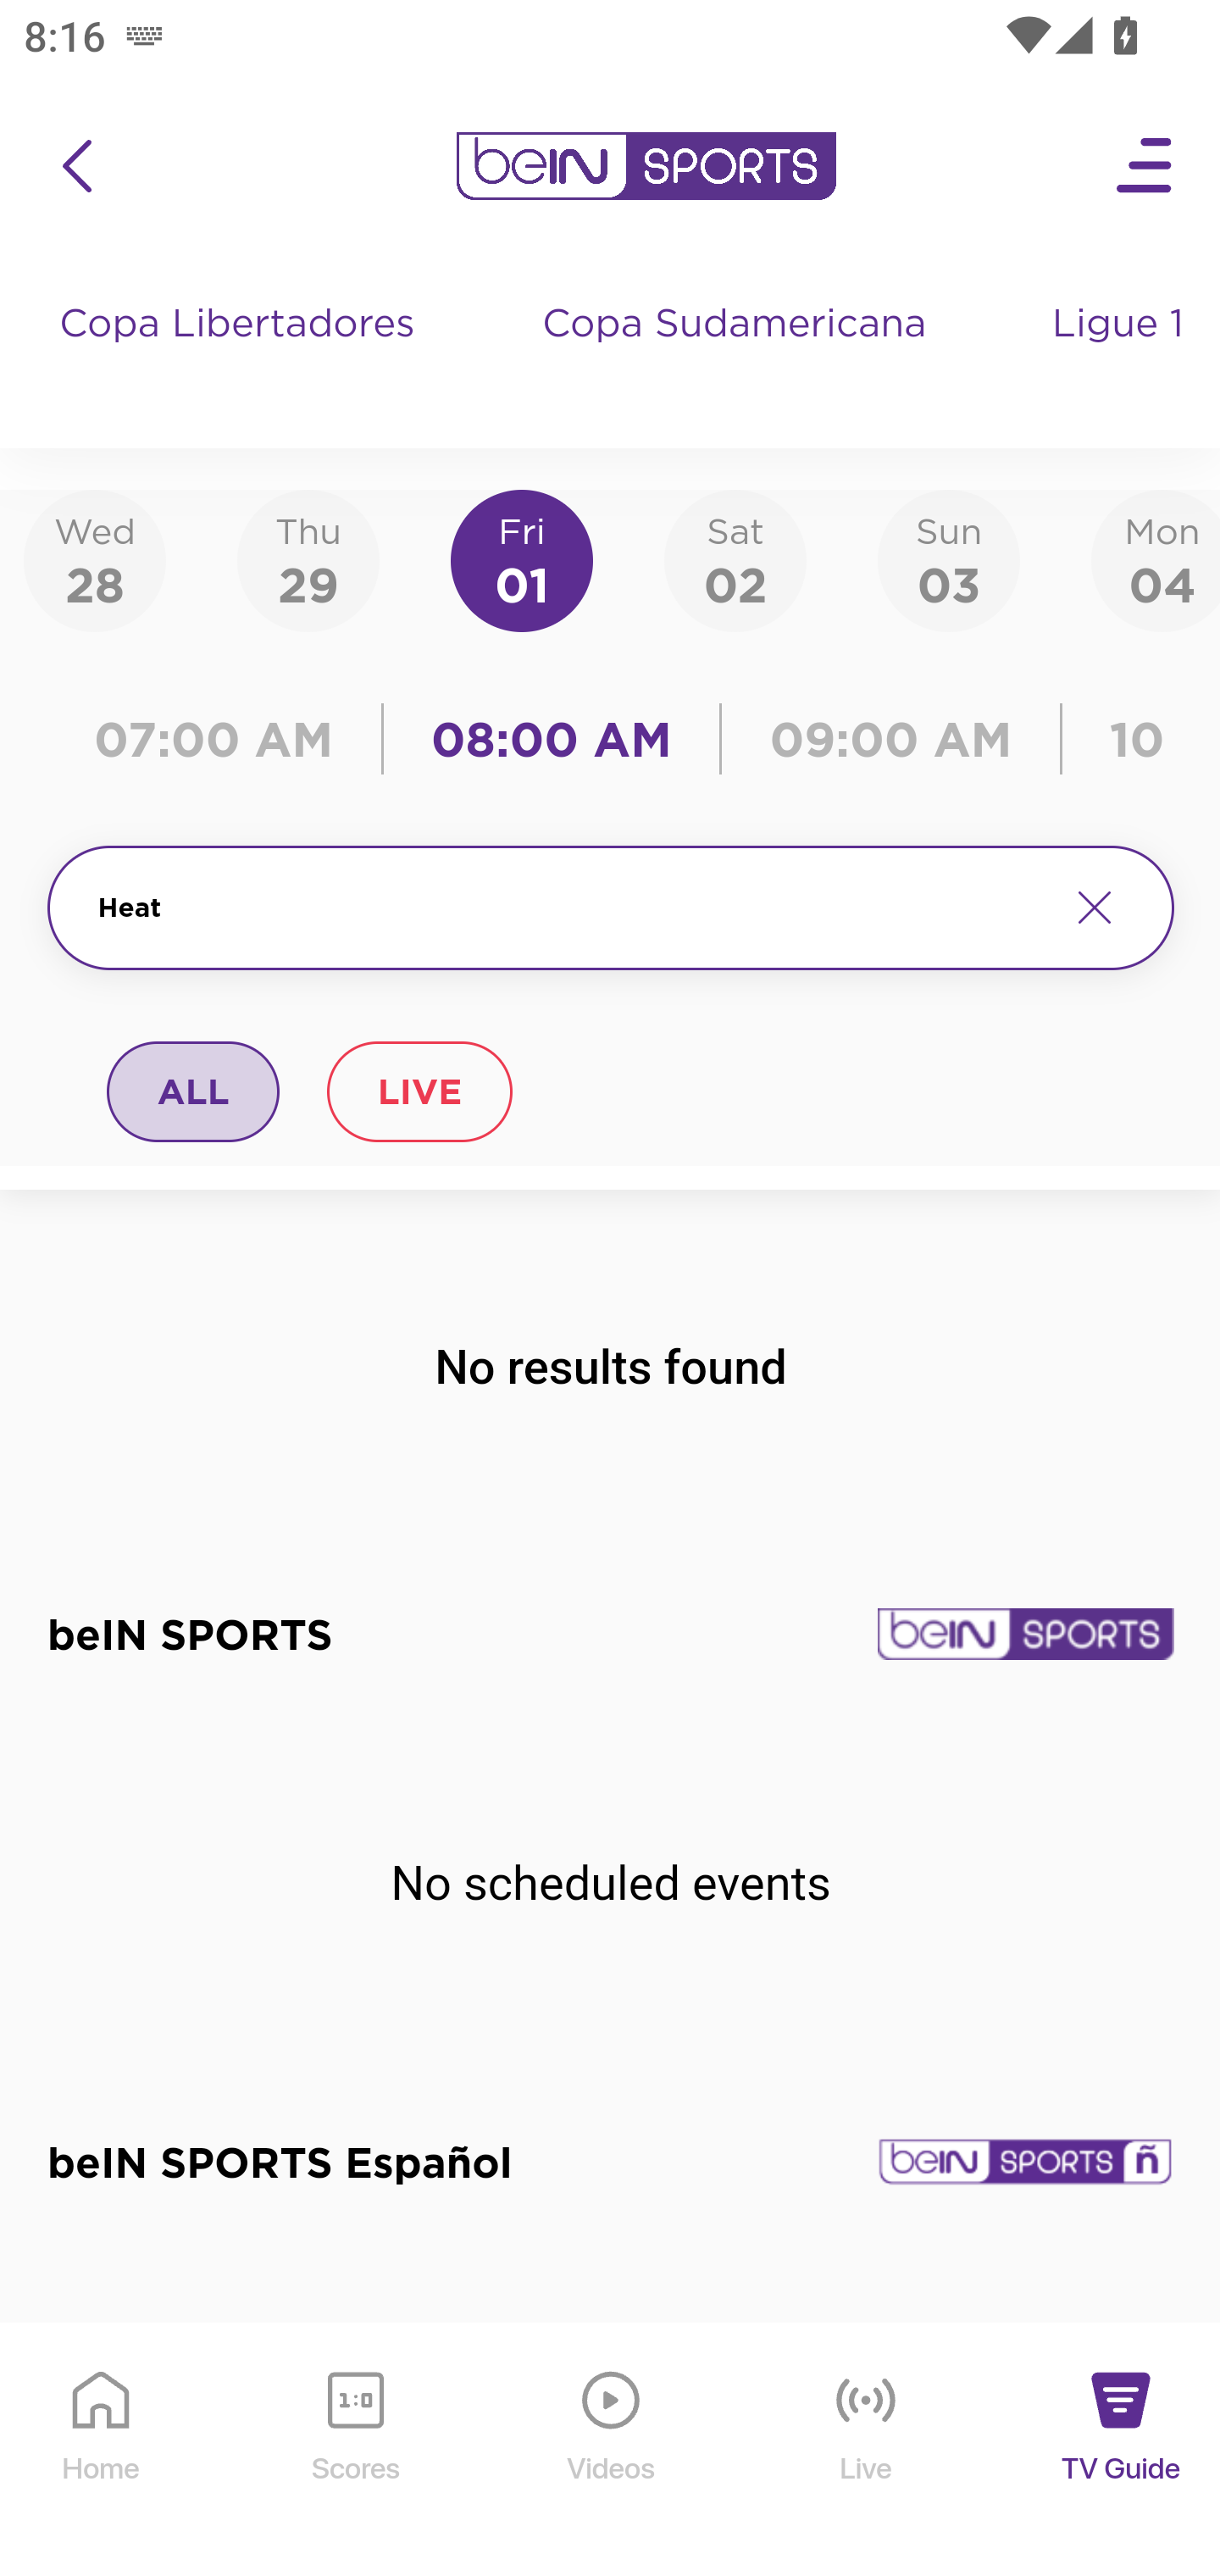 This screenshot has height=2576, width=1220. Describe the element at coordinates (735, 559) in the screenshot. I see `Sat02` at that location.